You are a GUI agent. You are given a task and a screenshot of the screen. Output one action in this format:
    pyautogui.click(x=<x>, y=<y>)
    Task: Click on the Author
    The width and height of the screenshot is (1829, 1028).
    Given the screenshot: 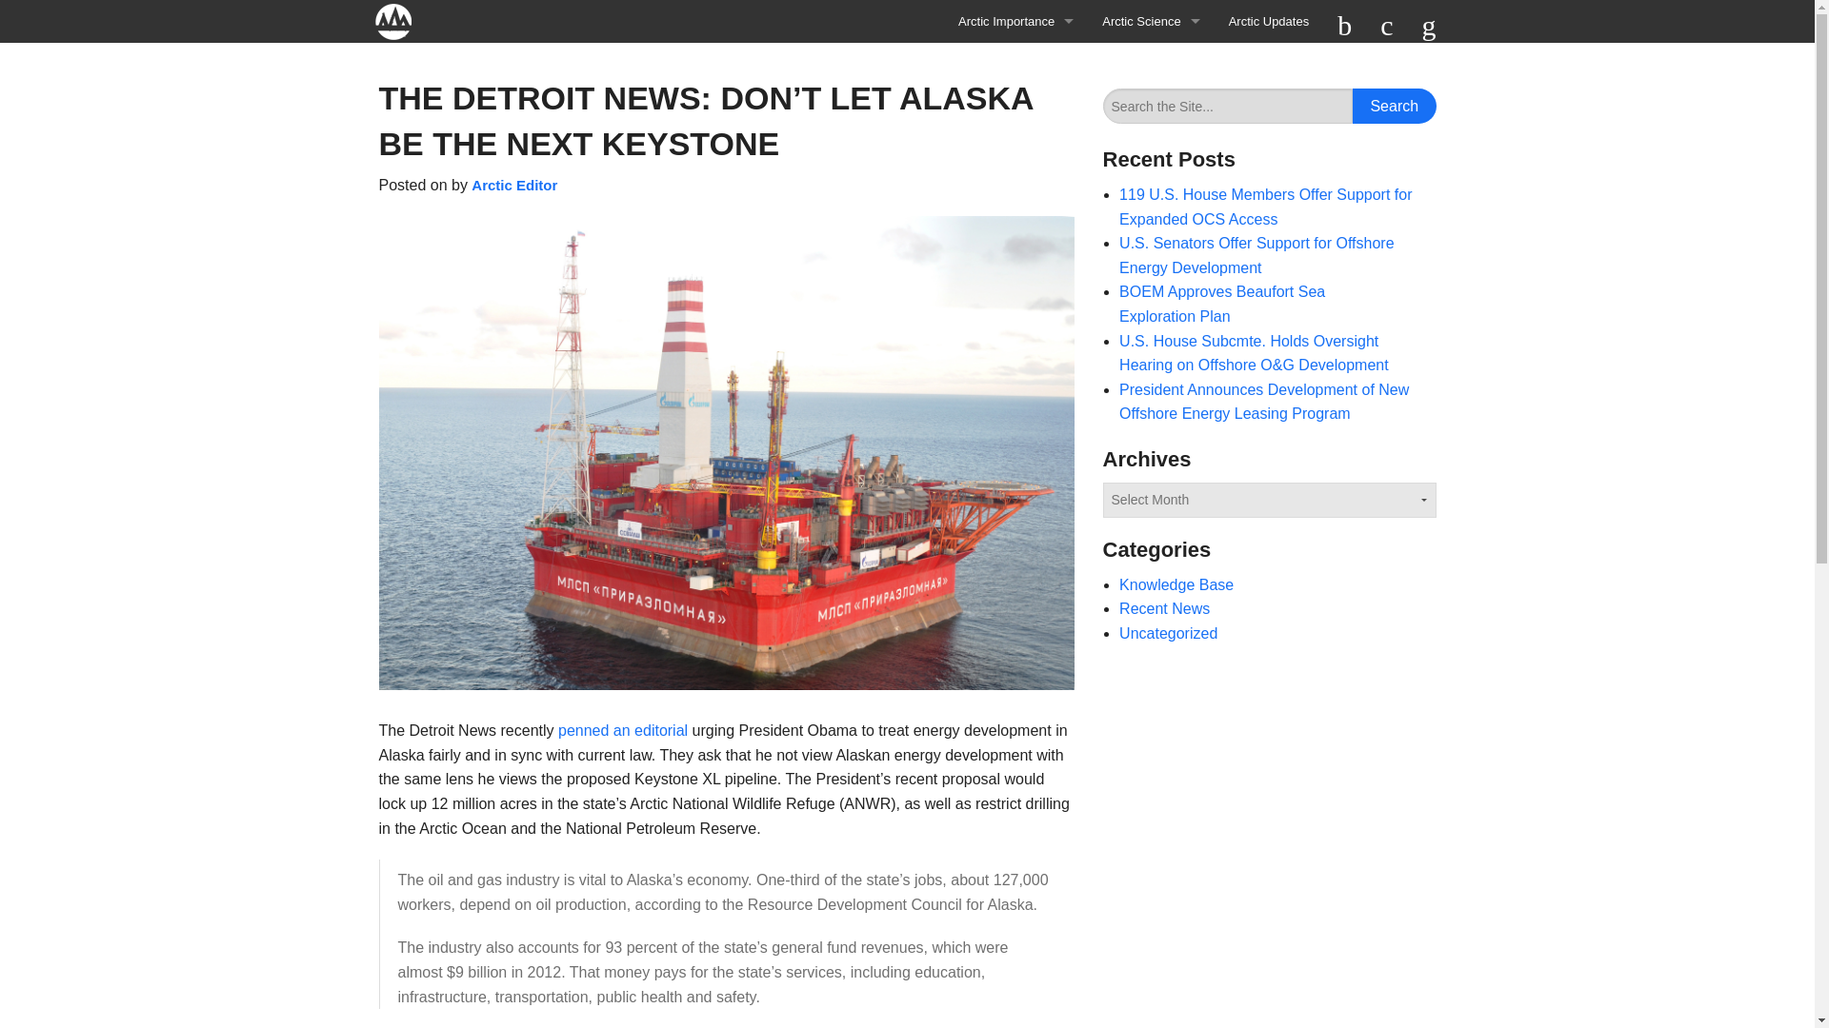 What is the action you would take?
    pyautogui.click(x=505, y=185)
    